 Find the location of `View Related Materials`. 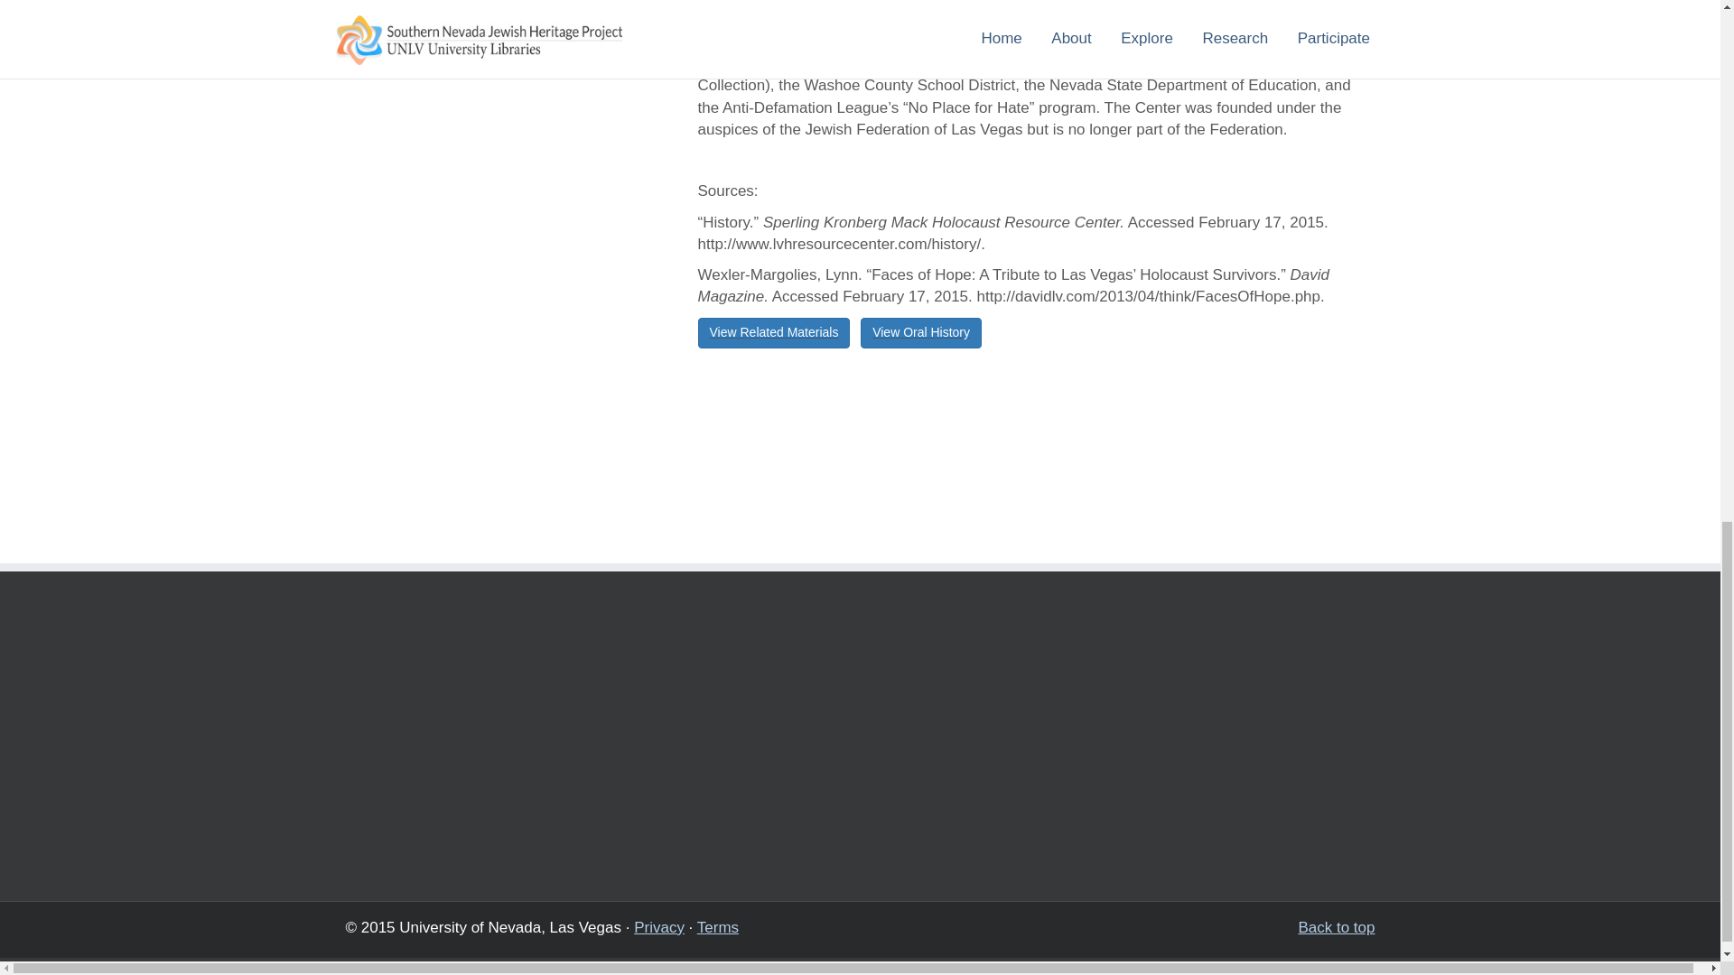

View Related Materials is located at coordinates (773, 332).